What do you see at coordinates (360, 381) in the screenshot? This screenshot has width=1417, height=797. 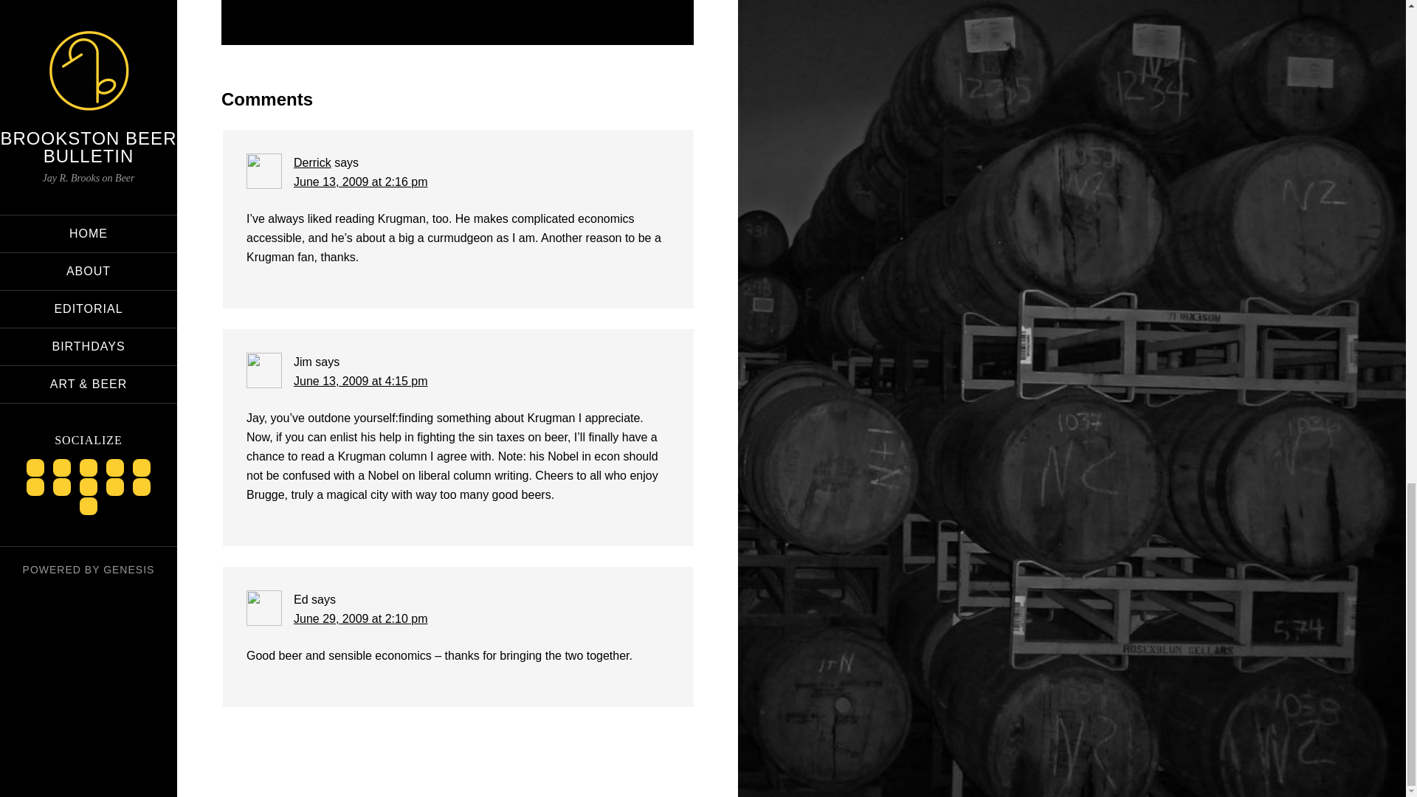 I see `June 13, 2009 at 4:15 pm` at bounding box center [360, 381].